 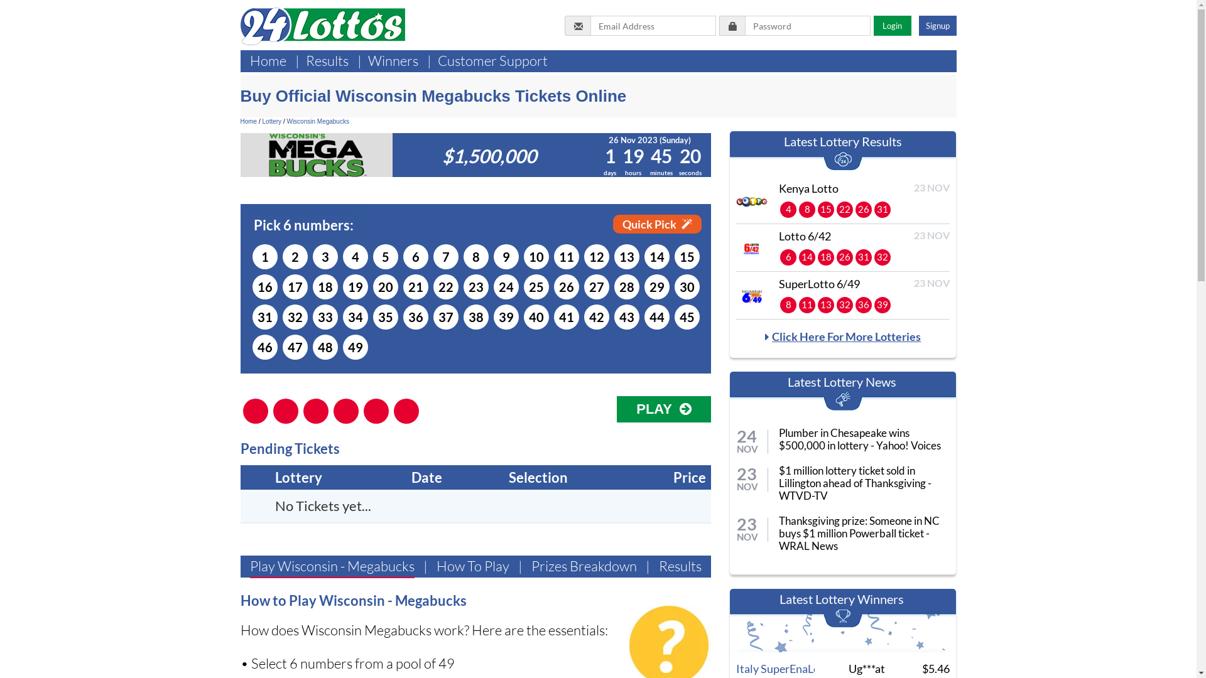 What do you see at coordinates (332, 568) in the screenshot?
I see `Play Wisconsin - Megabucks` at bounding box center [332, 568].